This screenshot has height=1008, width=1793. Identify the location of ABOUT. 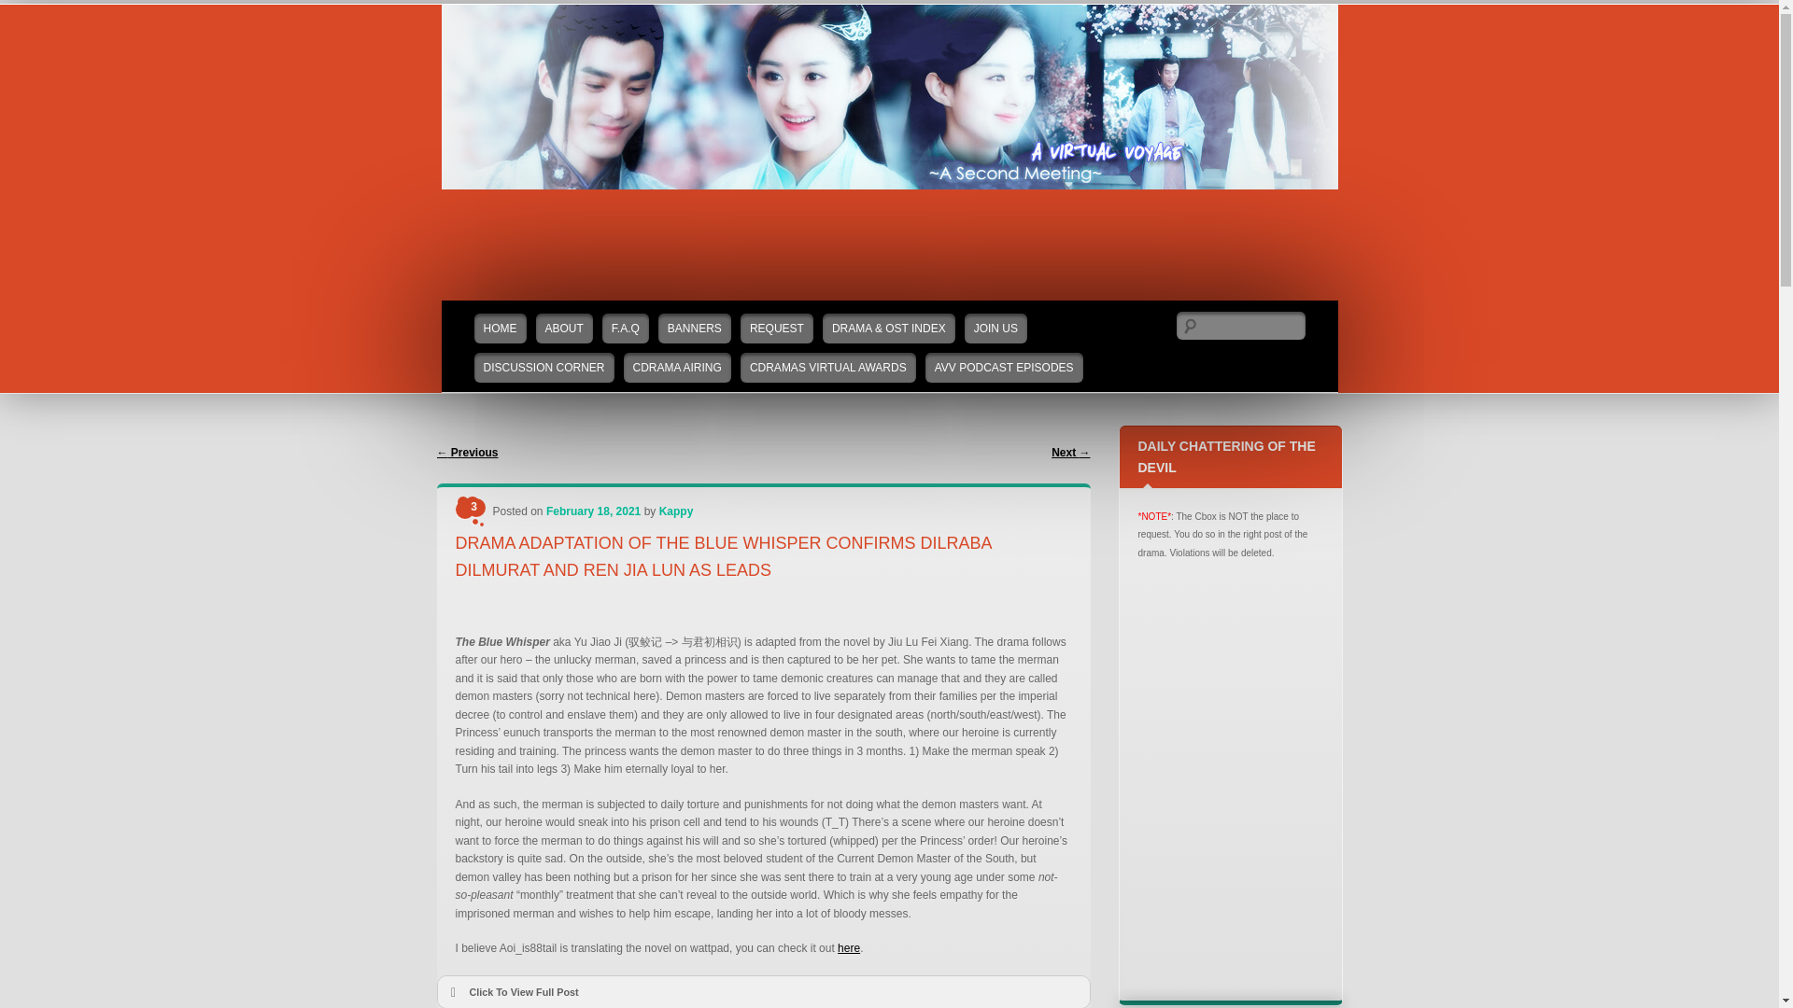
(564, 329).